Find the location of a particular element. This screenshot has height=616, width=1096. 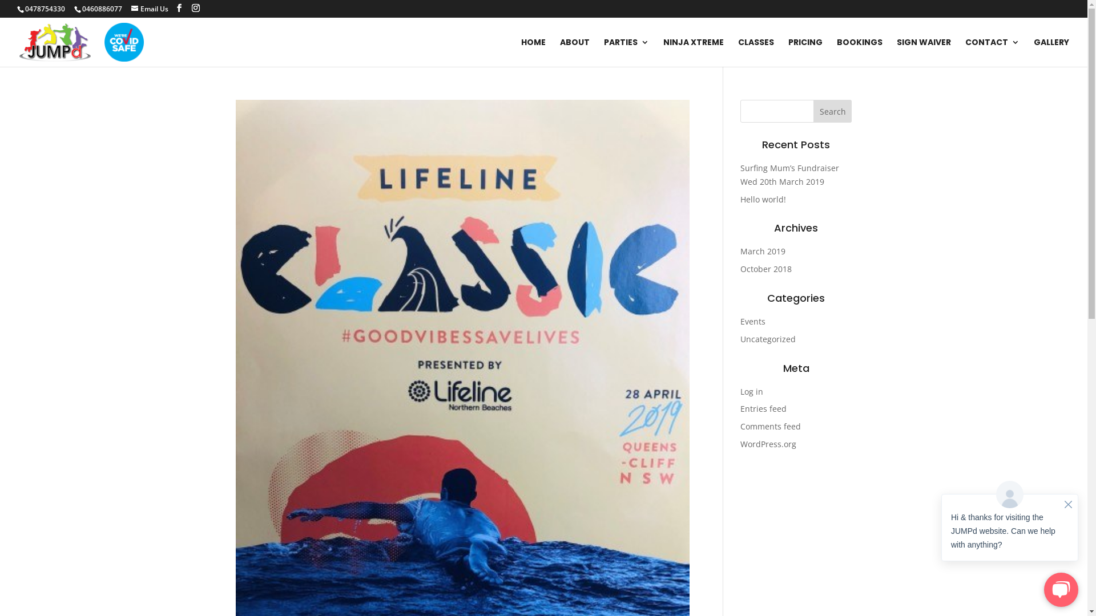

March 2019 is located at coordinates (763, 251).